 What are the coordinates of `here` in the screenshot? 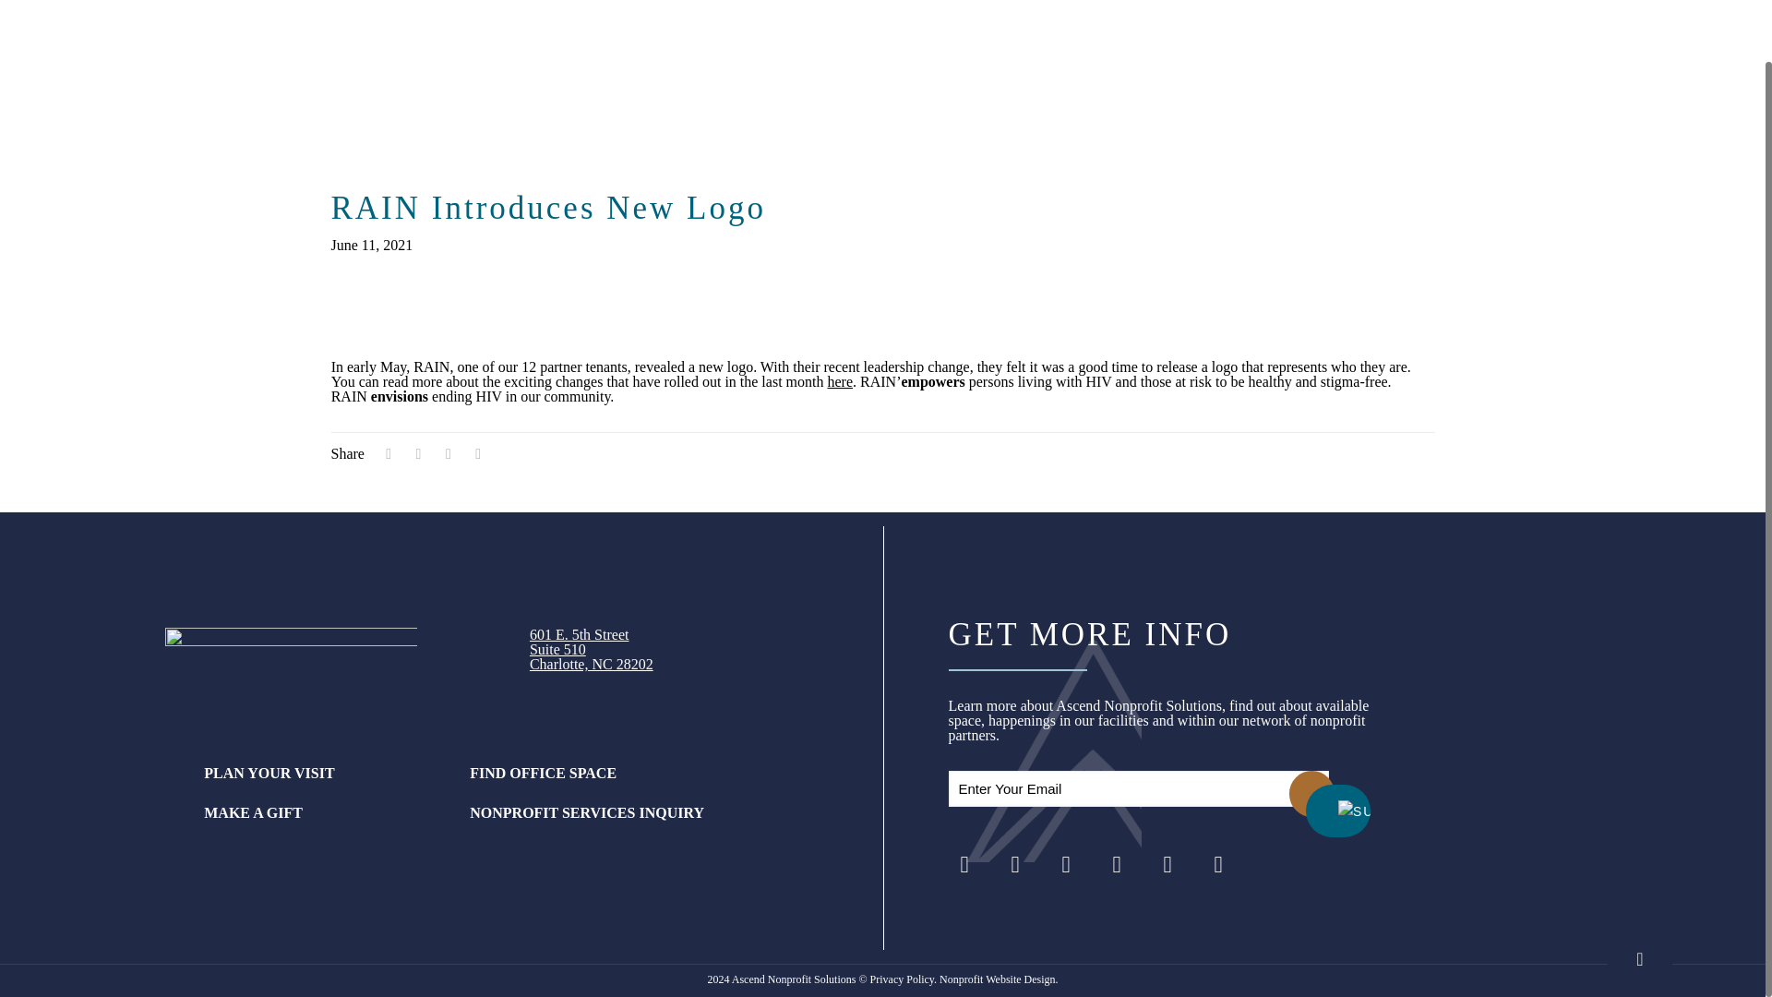 It's located at (322, 774).